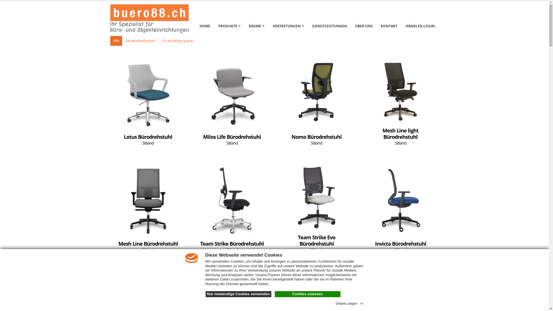 Image resolution: width=553 pixels, height=311 pixels. What do you see at coordinates (205, 20) in the screenshot?
I see `HOME` at bounding box center [205, 20].